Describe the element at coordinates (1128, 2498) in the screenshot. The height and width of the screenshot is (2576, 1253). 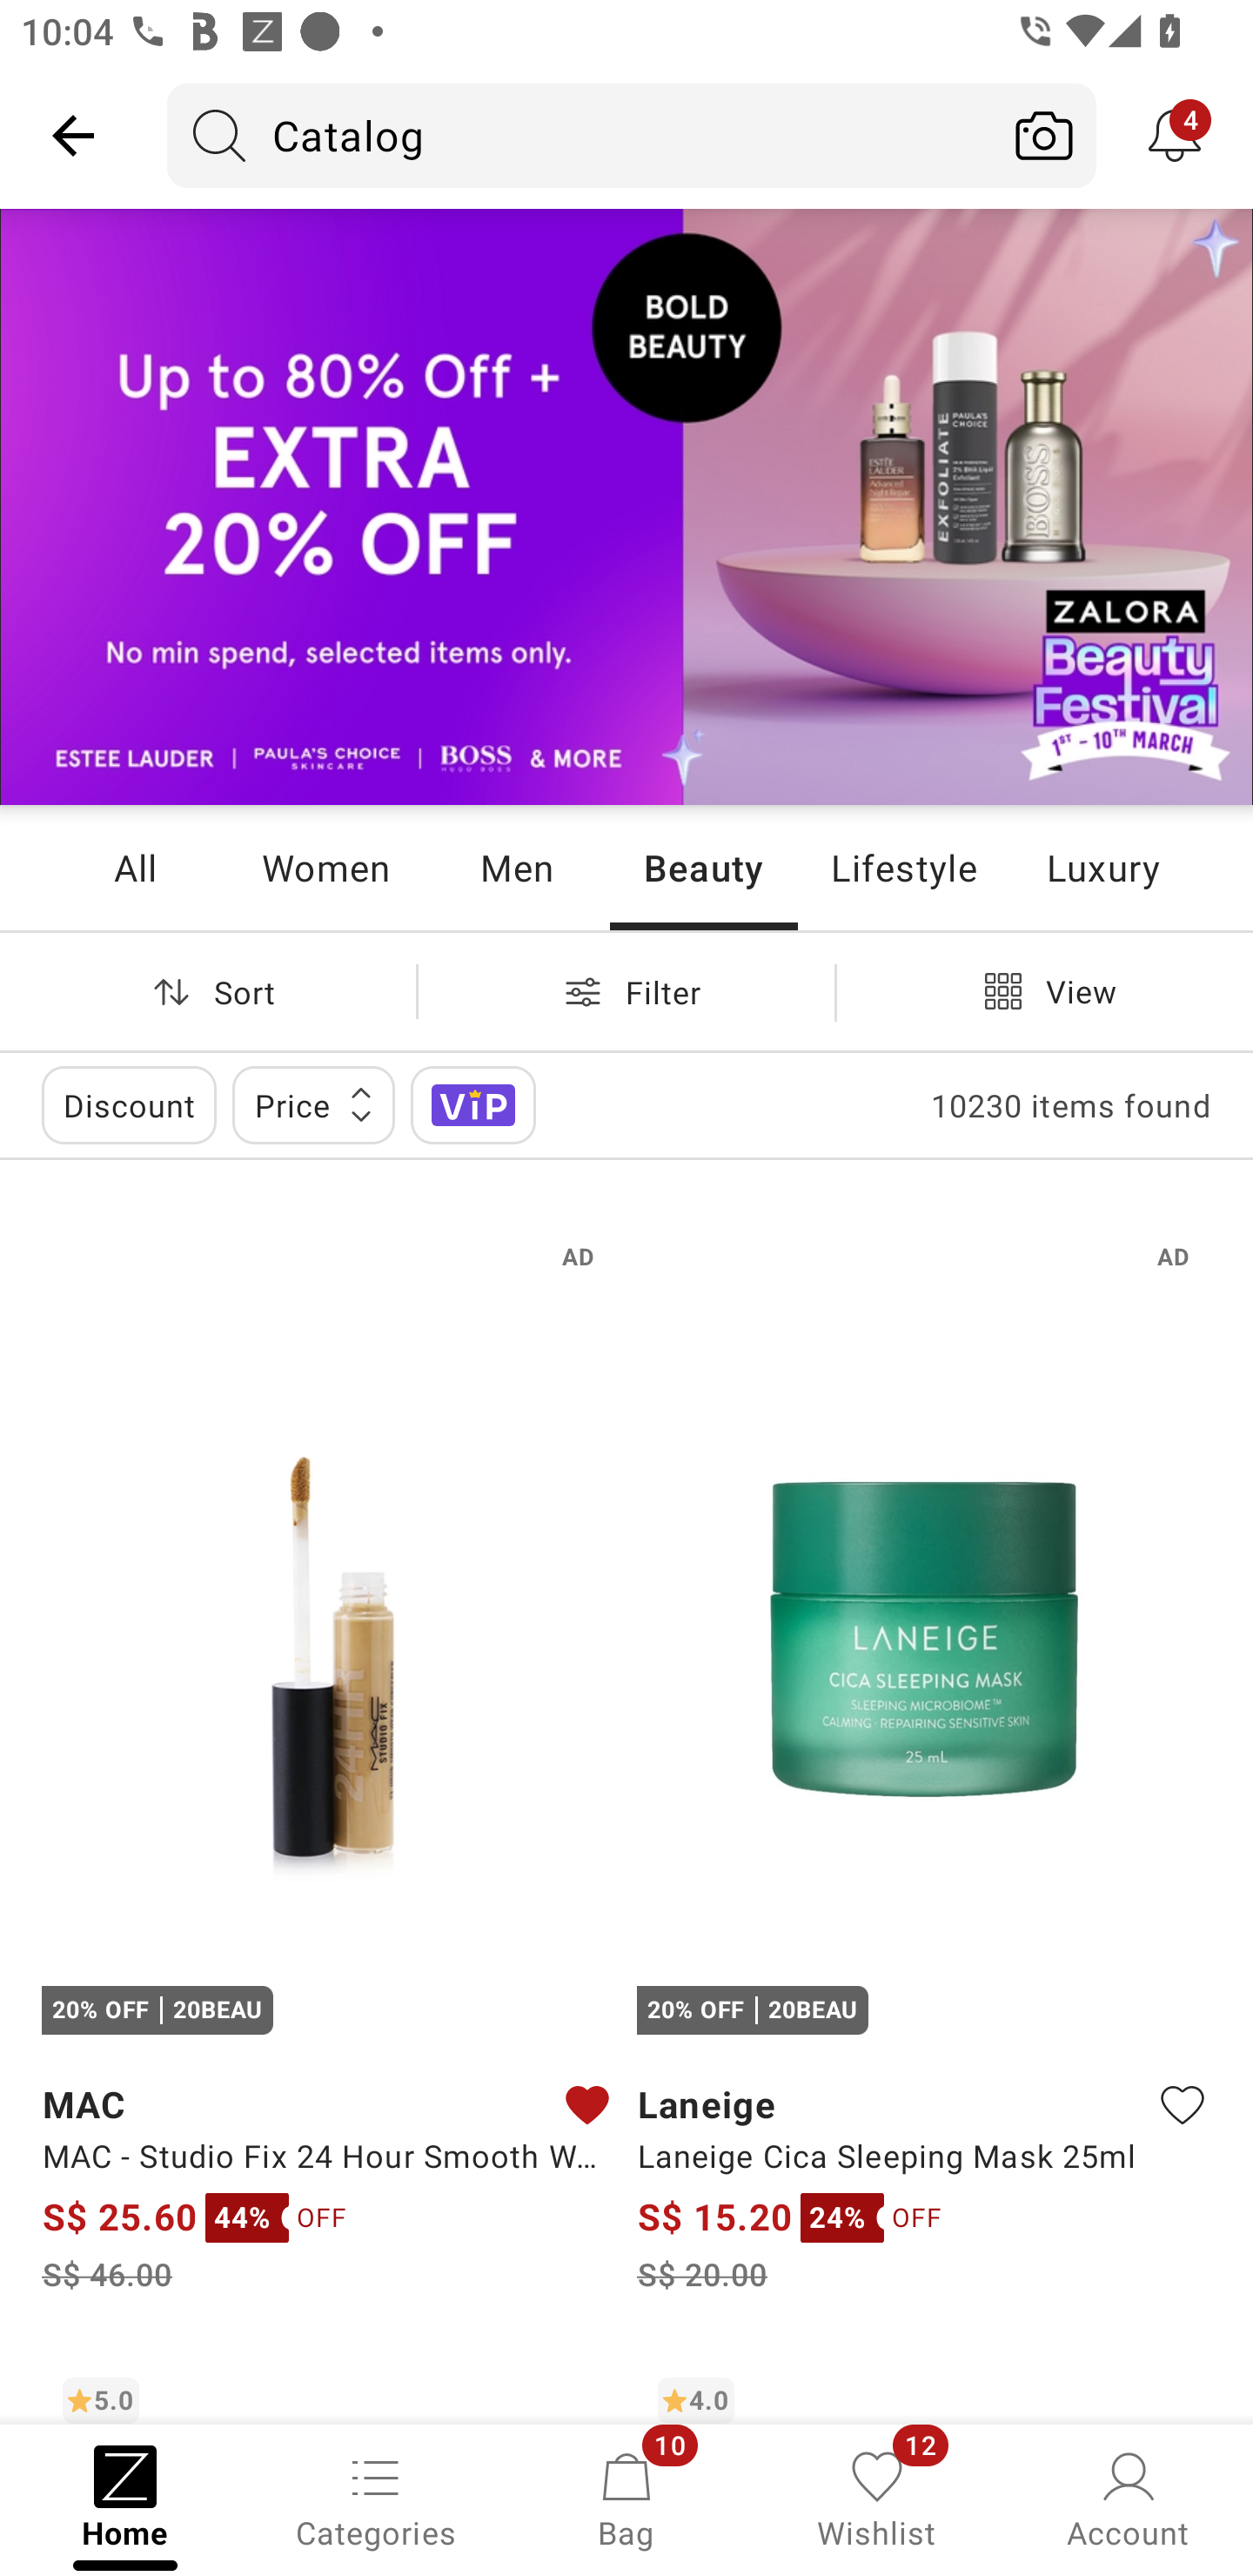
I see `Account` at that location.